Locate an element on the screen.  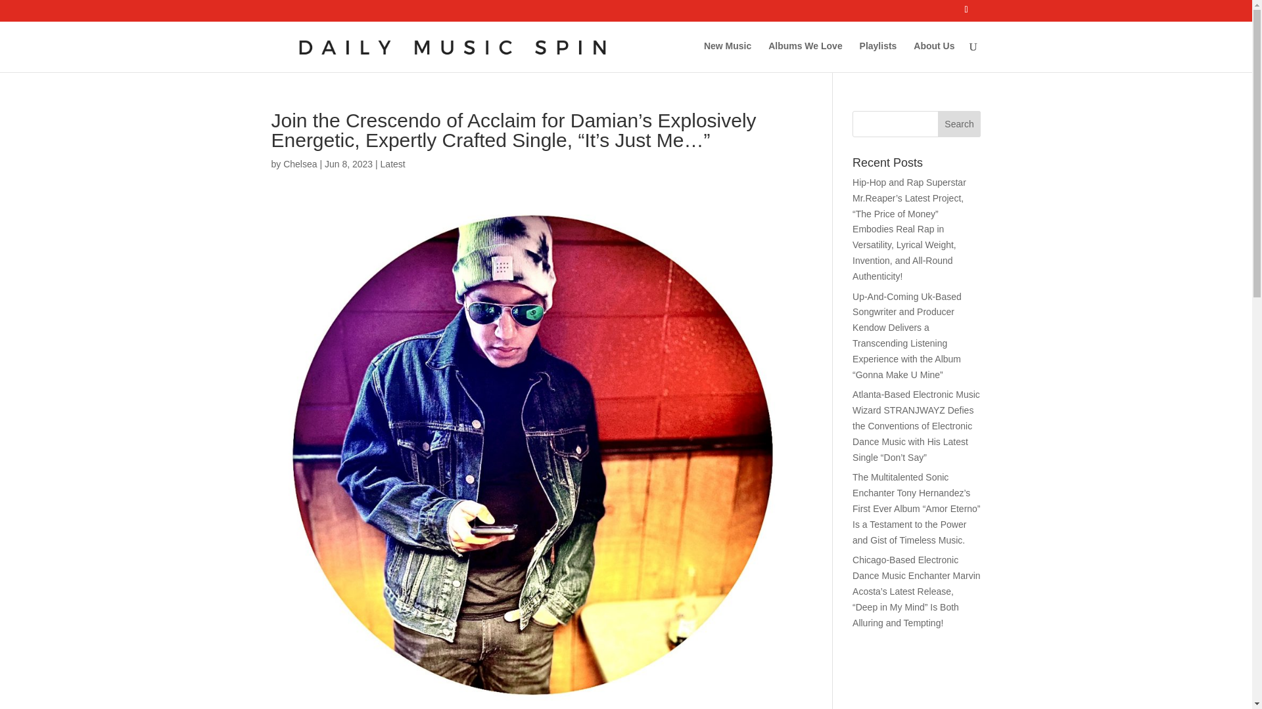
Chelsea is located at coordinates (300, 164).